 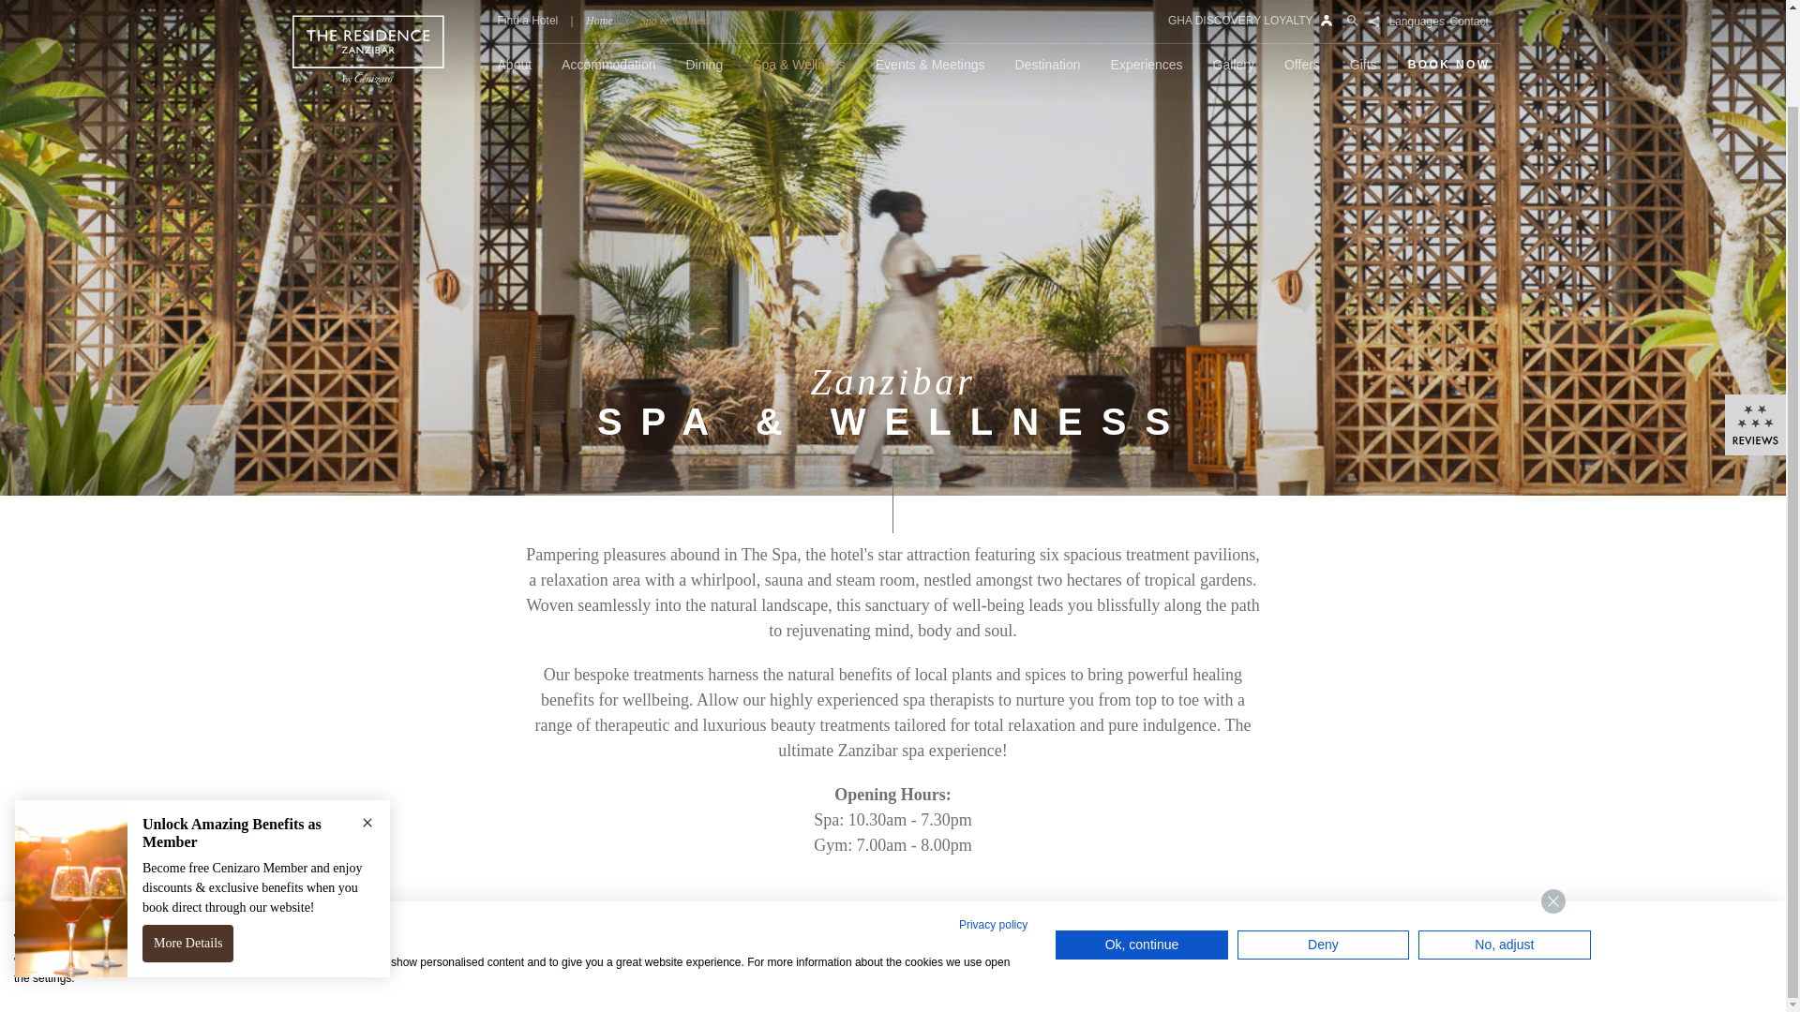 I want to click on CAREERS, so click(x=836, y=991).